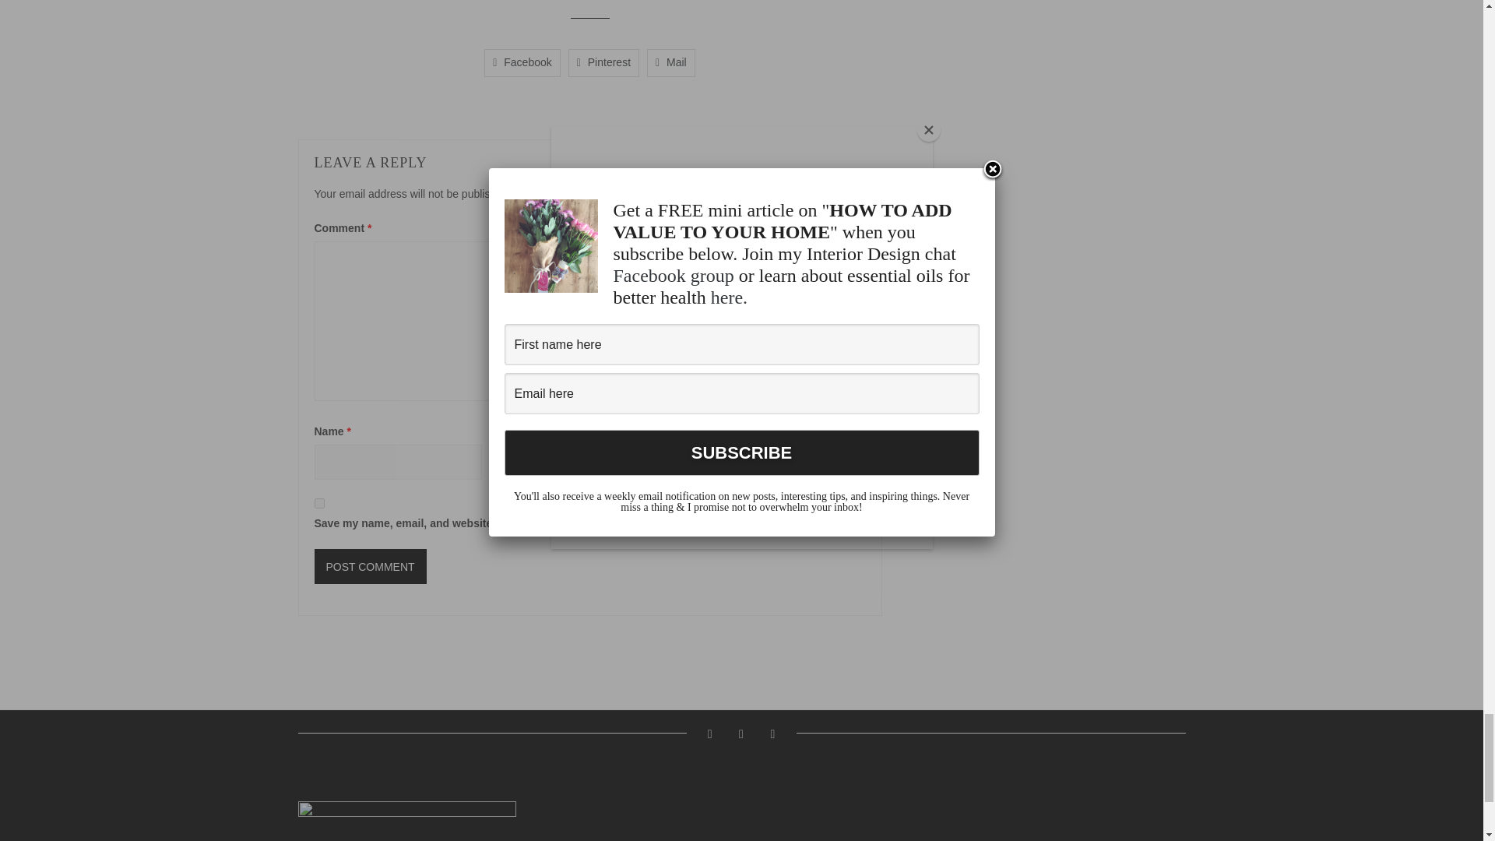 The width and height of the screenshot is (1495, 841). Describe the element at coordinates (522, 62) in the screenshot. I see `Facebook` at that location.